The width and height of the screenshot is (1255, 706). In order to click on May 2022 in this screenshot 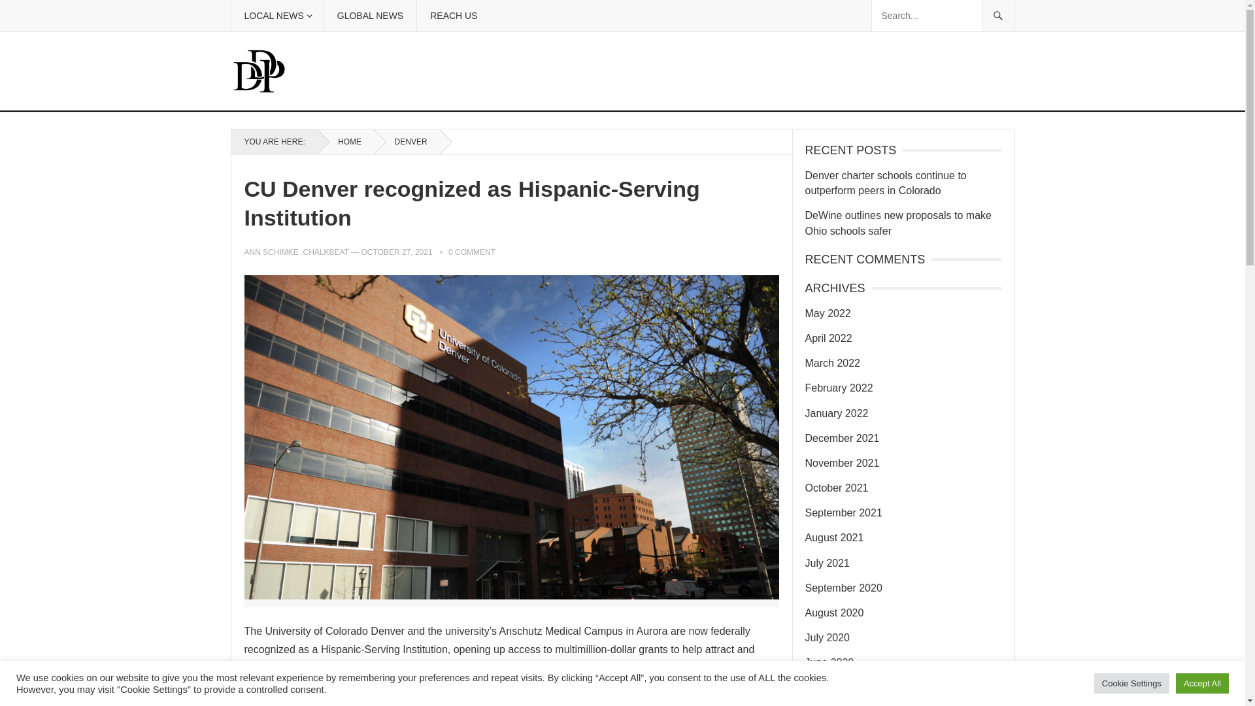, I will do `click(828, 313)`.